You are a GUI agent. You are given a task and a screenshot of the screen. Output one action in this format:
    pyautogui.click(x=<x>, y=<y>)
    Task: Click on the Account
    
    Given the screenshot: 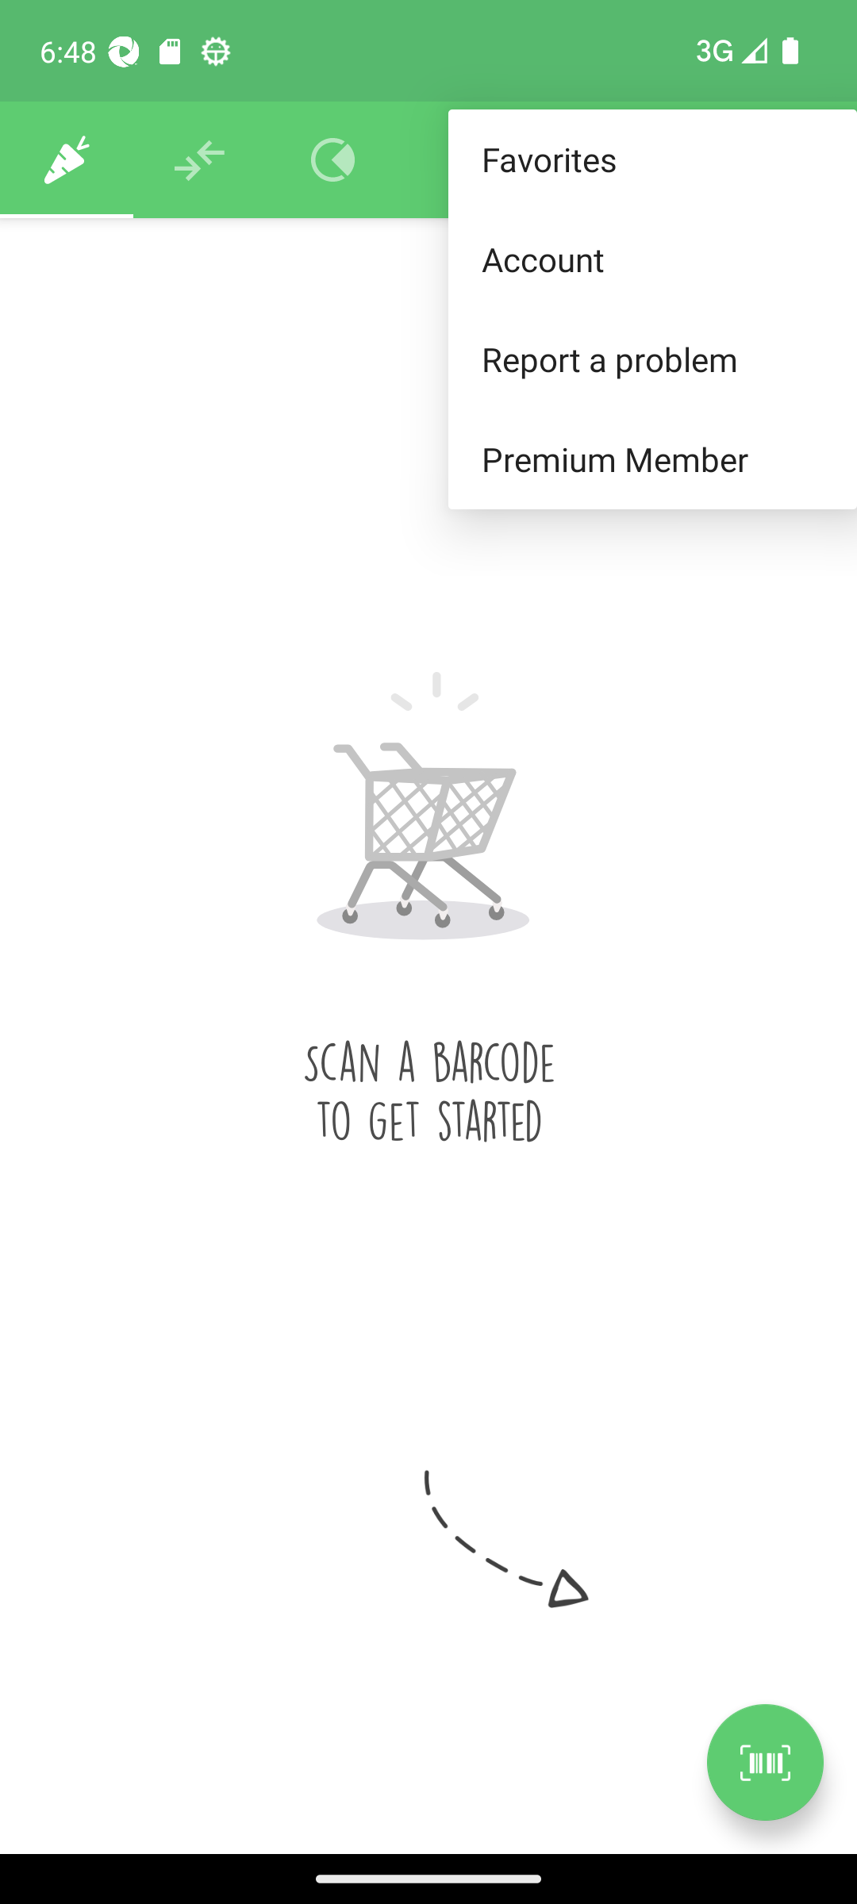 What is the action you would take?
    pyautogui.click(x=652, y=259)
    